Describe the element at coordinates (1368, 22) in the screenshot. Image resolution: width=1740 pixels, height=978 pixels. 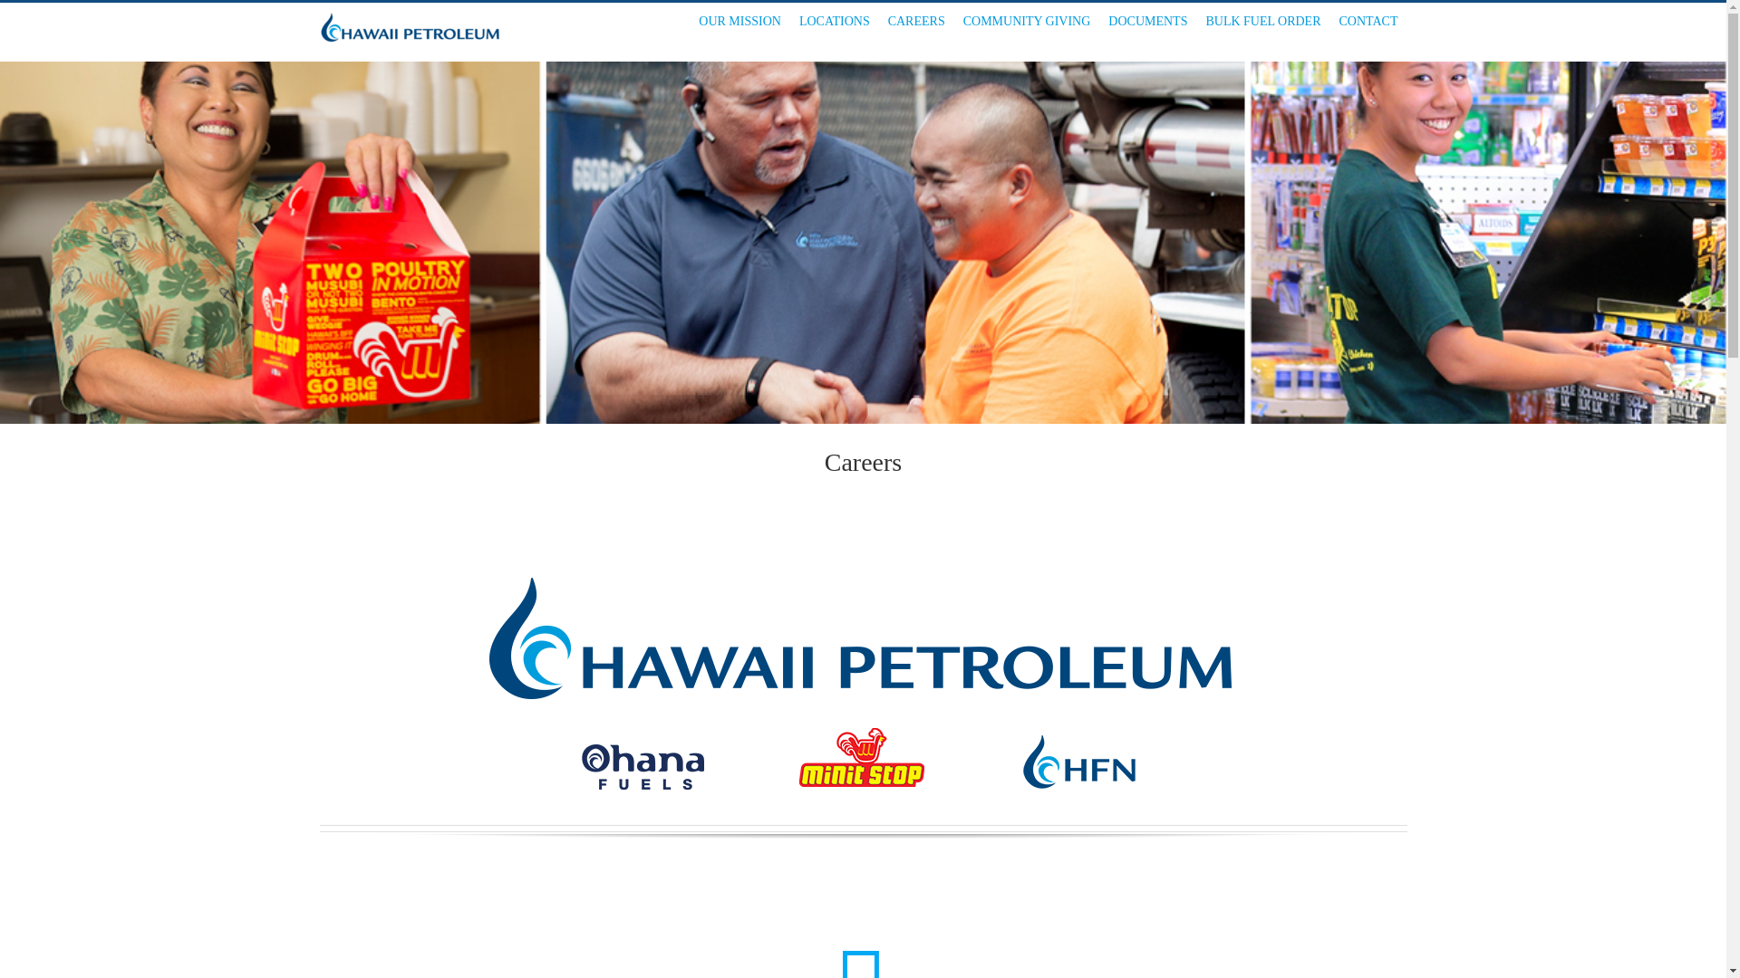
I see `CONTACT` at that location.